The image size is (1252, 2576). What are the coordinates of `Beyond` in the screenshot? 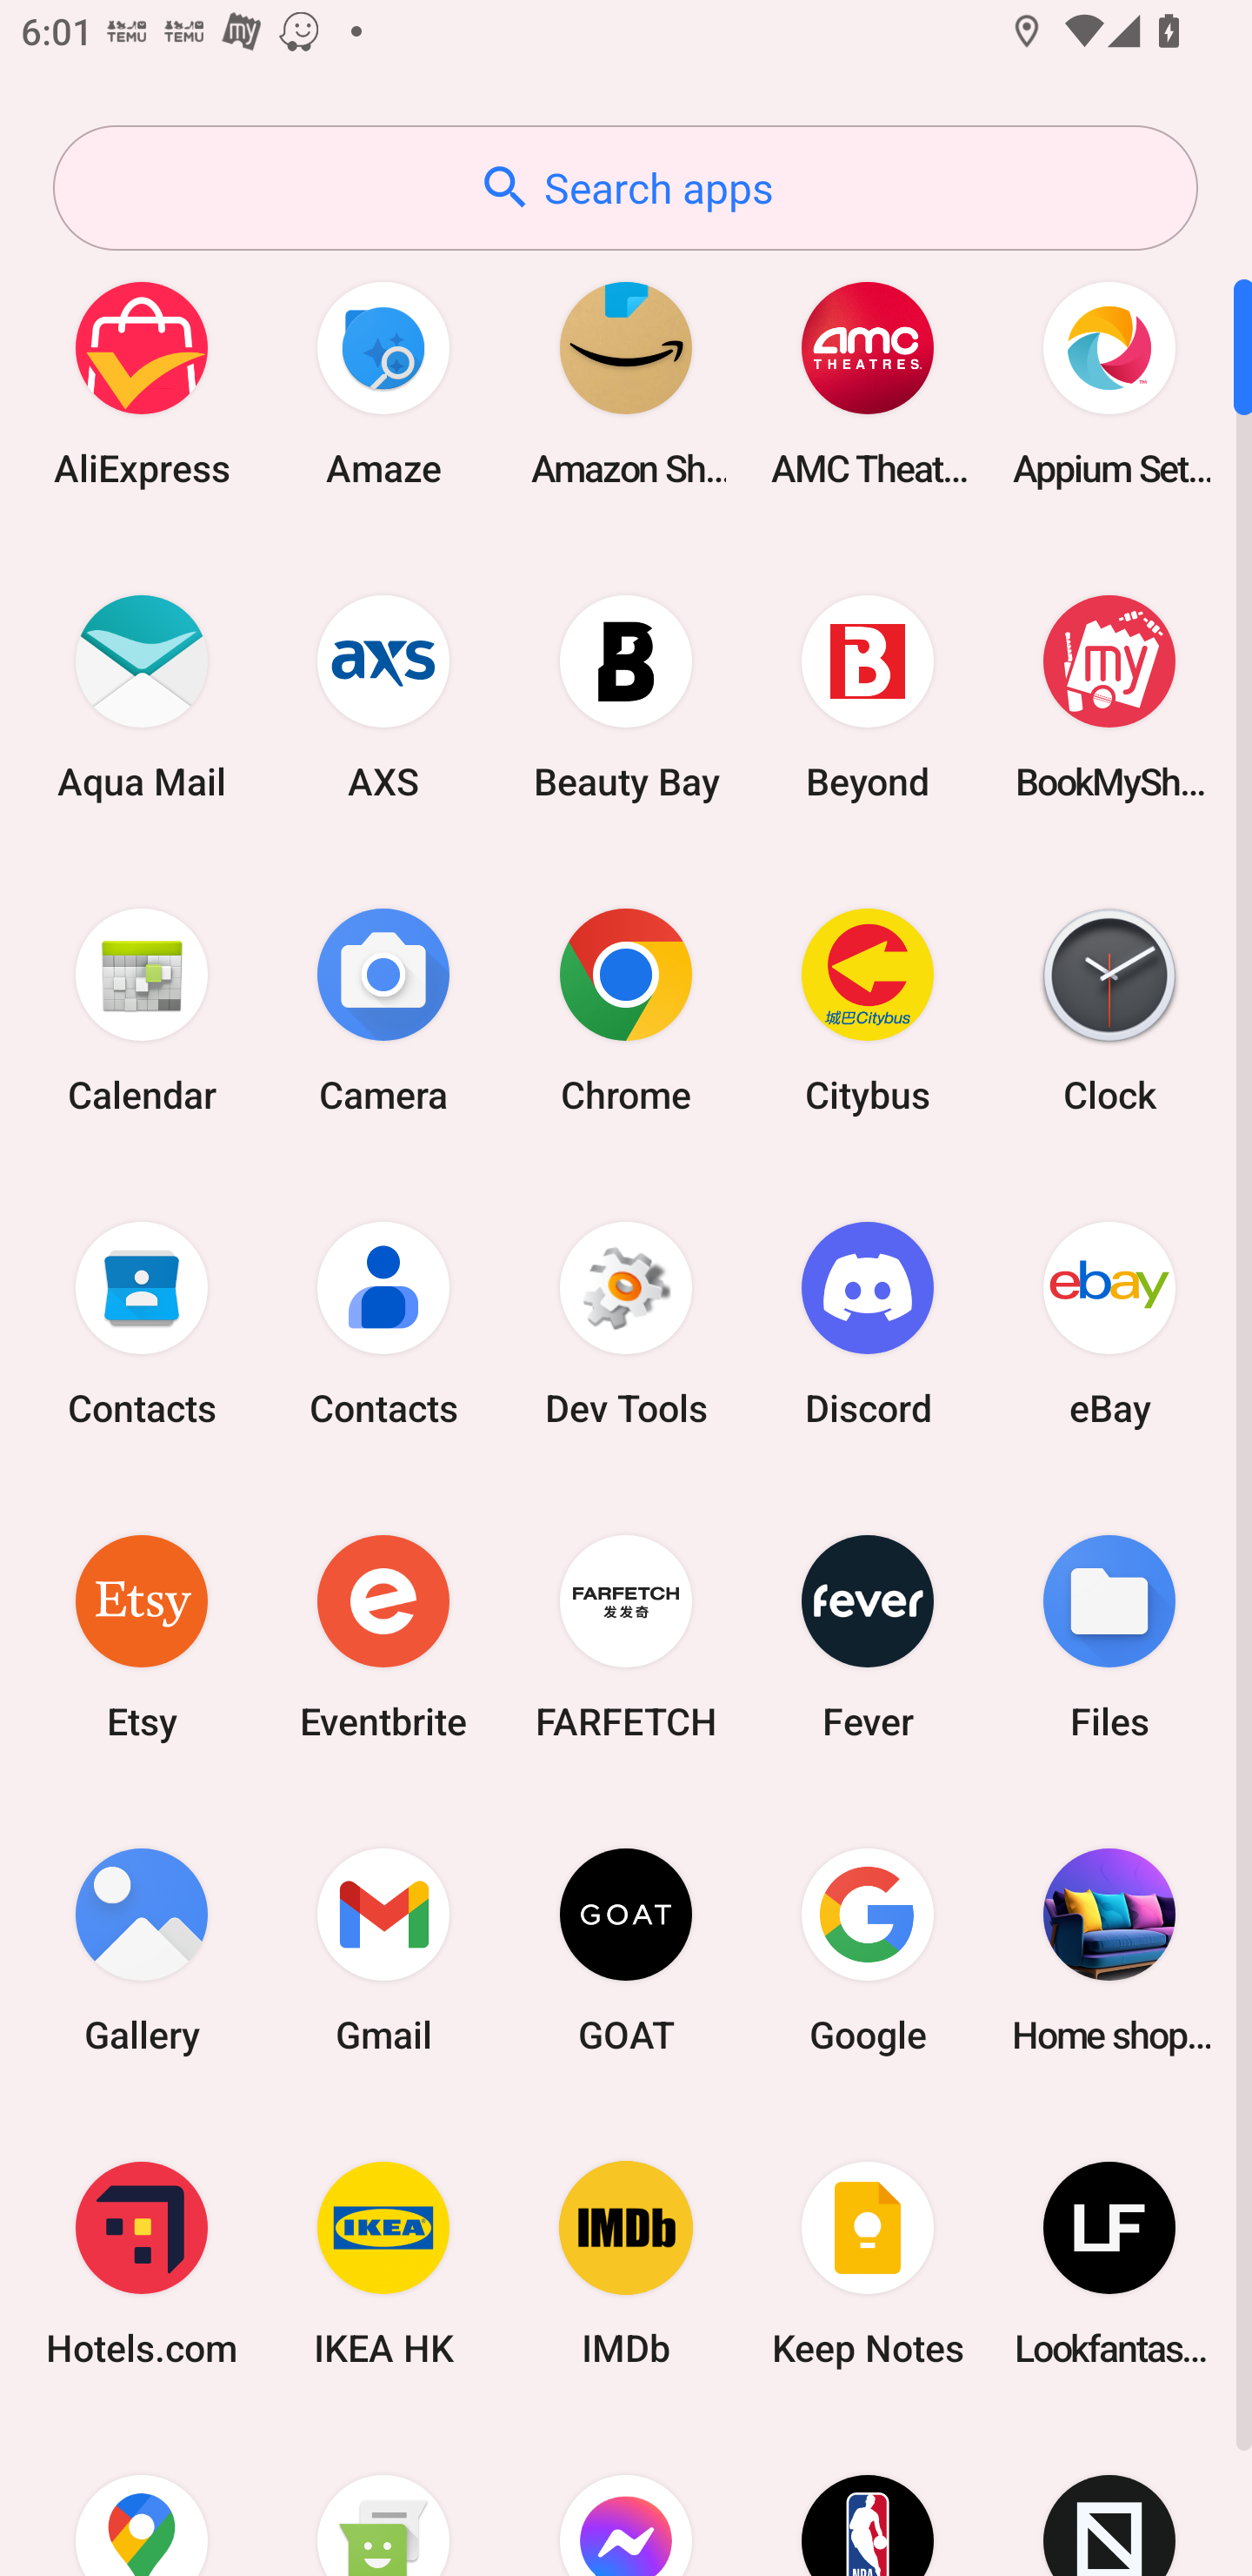 It's located at (868, 696).